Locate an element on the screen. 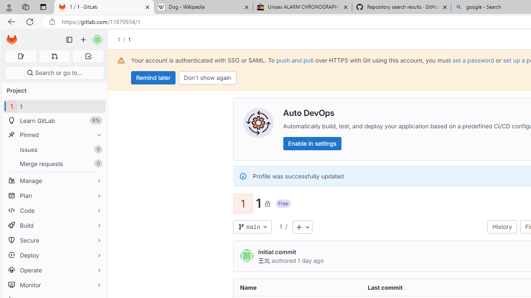  To-Do list 0 is located at coordinates (88, 56).